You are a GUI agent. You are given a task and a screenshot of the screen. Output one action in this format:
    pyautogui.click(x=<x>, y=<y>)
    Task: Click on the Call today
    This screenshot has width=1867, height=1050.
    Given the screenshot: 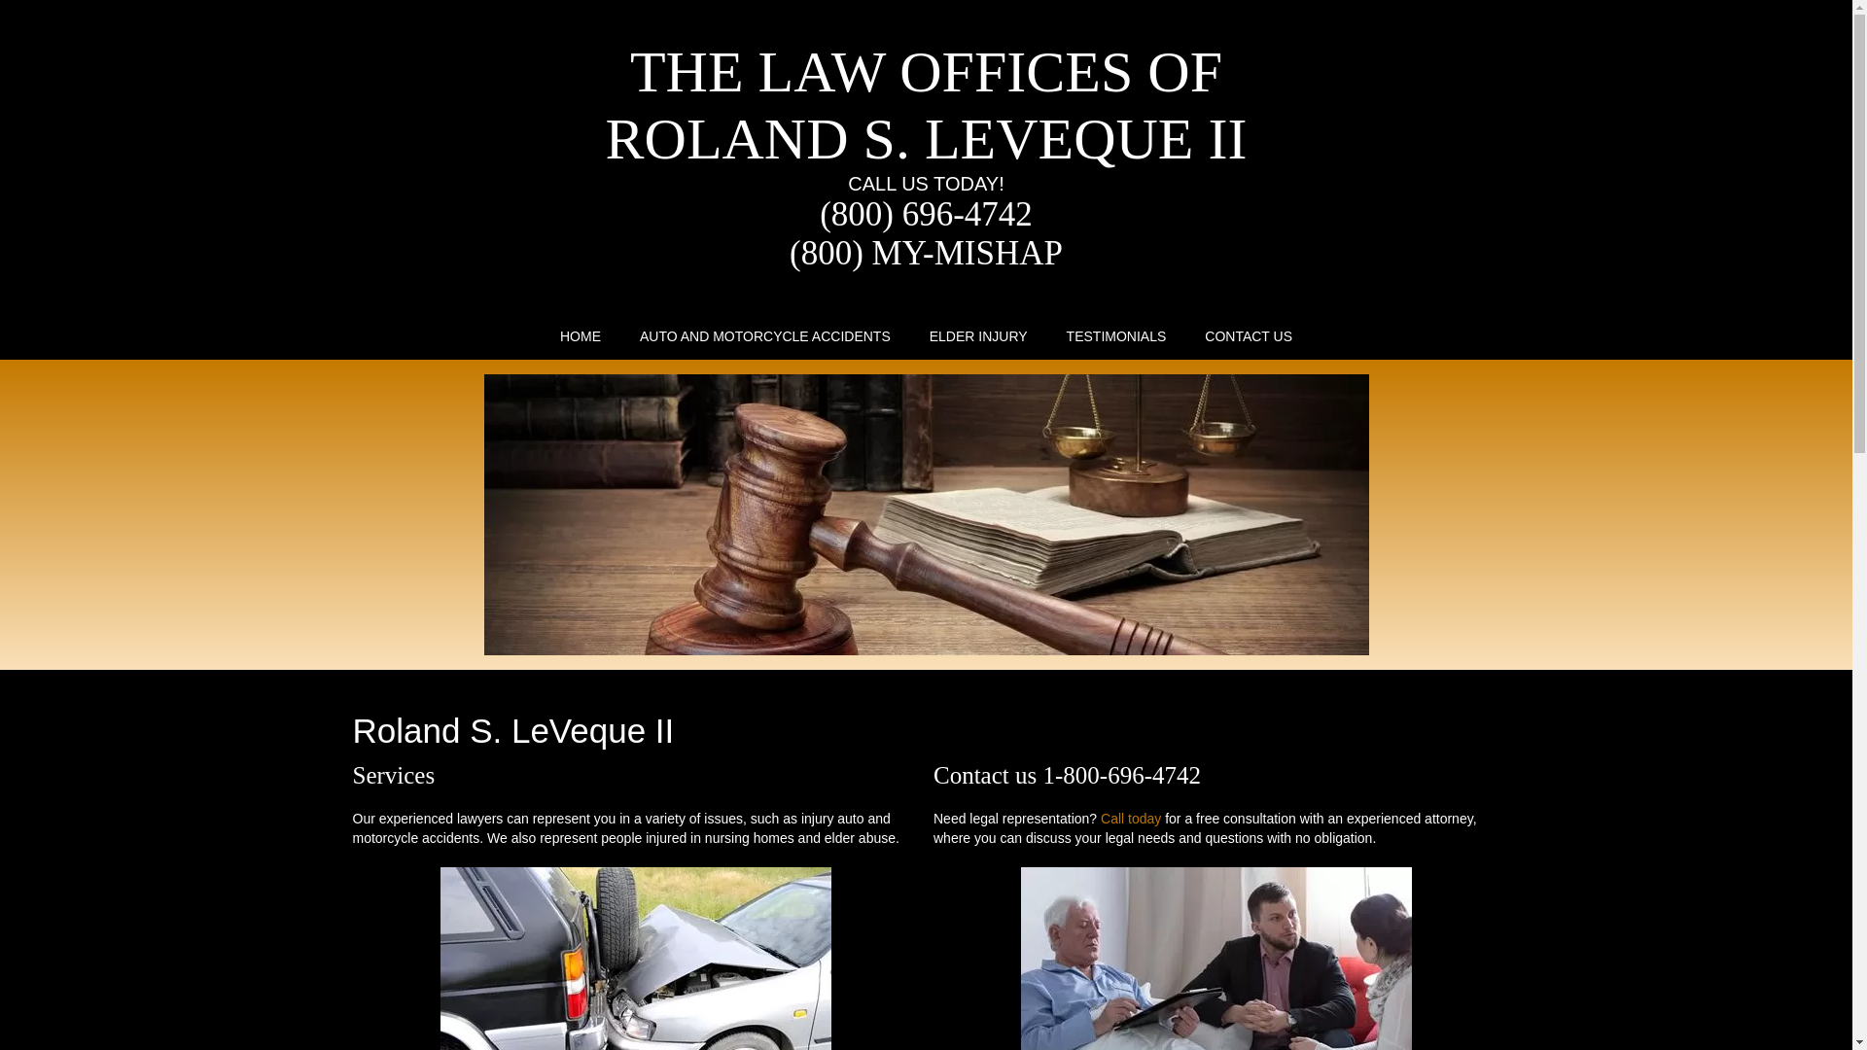 What is the action you would take?
    pyautogui.click(x=1131, y=819)
    